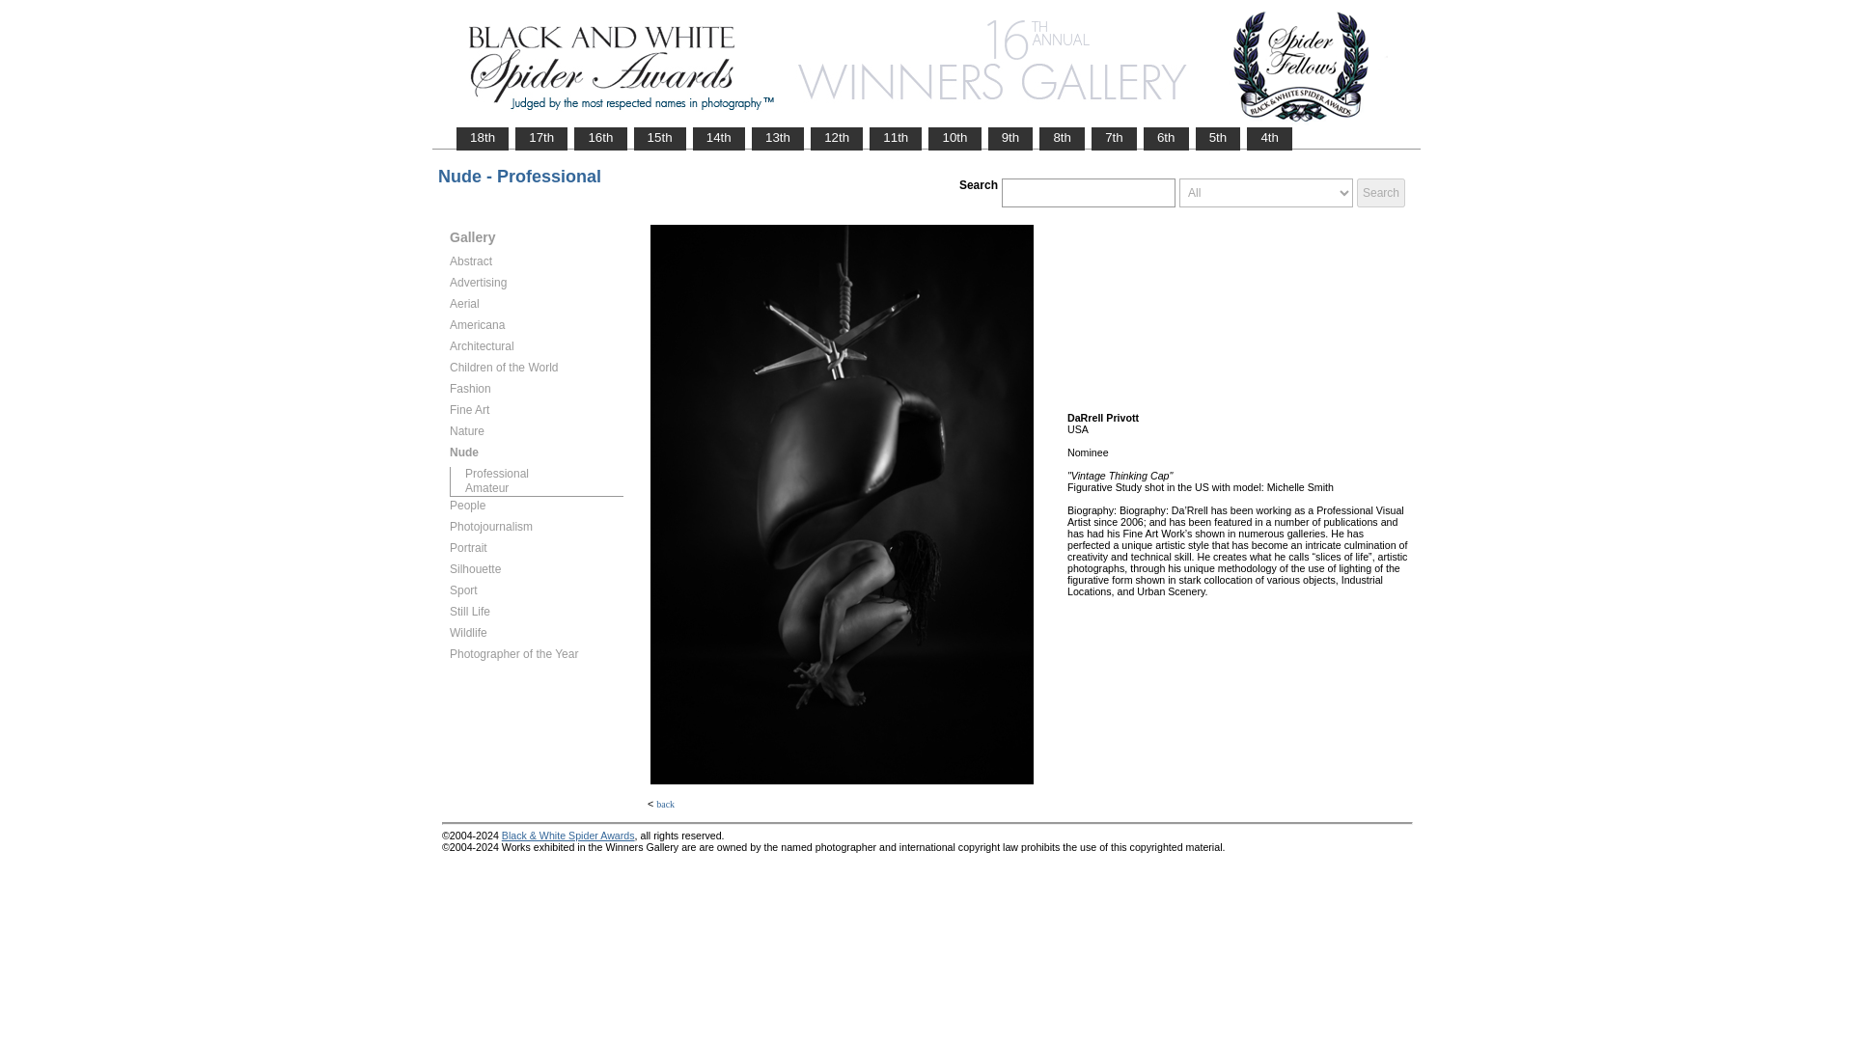 Image resolution: width=1853 pixels, height=1042 pixels. I want to click on    18th   , so click(483, 137).